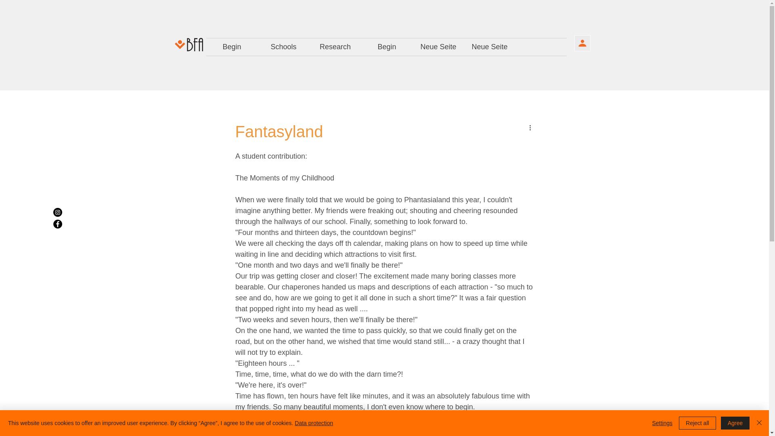 The height and width of the screenshot is (436, 775). What do you see at coordinates (438, 47) in the screenshot?
I see `Neue Seite` at bounding box center [438, 47].